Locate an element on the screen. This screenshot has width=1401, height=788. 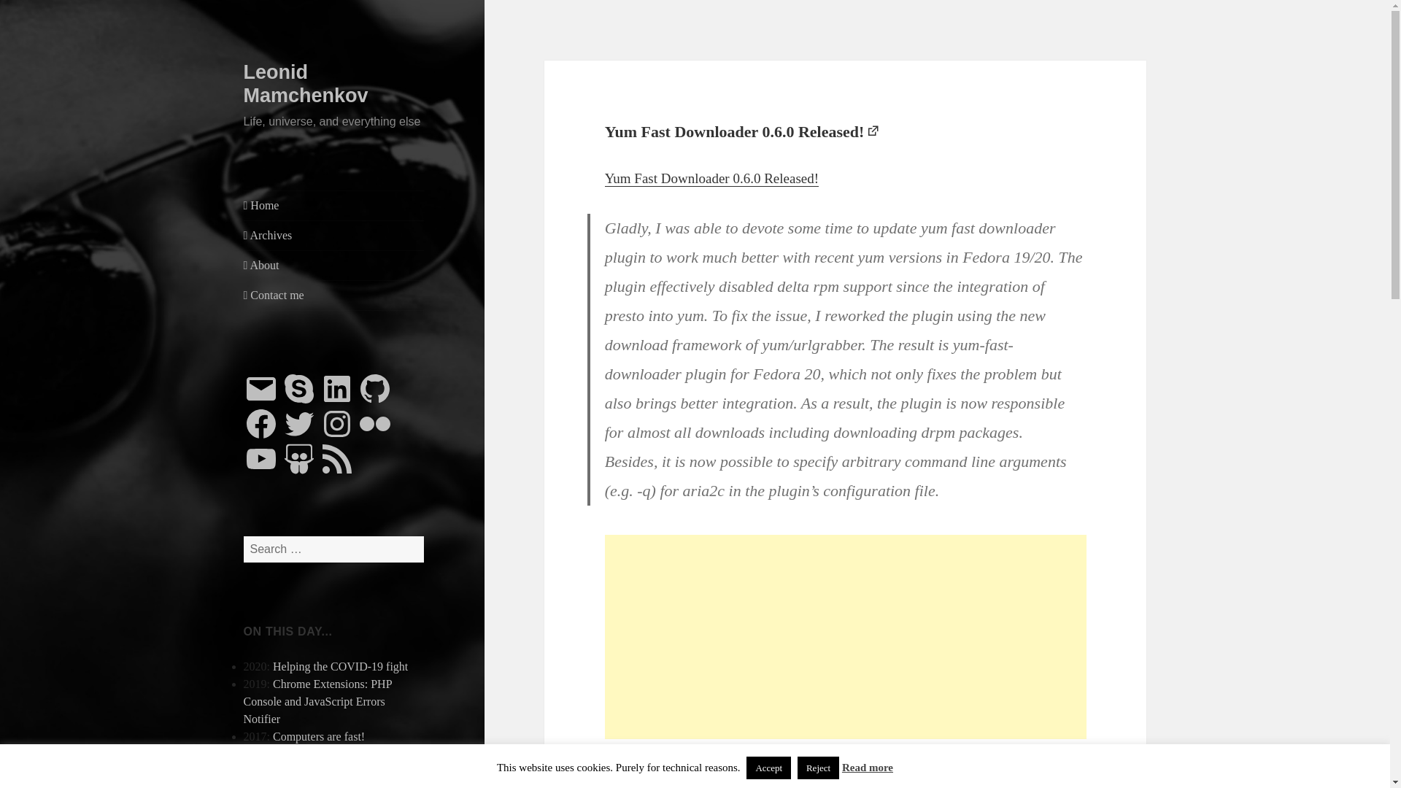
LinkedIn is located at coordinates (336, 388).